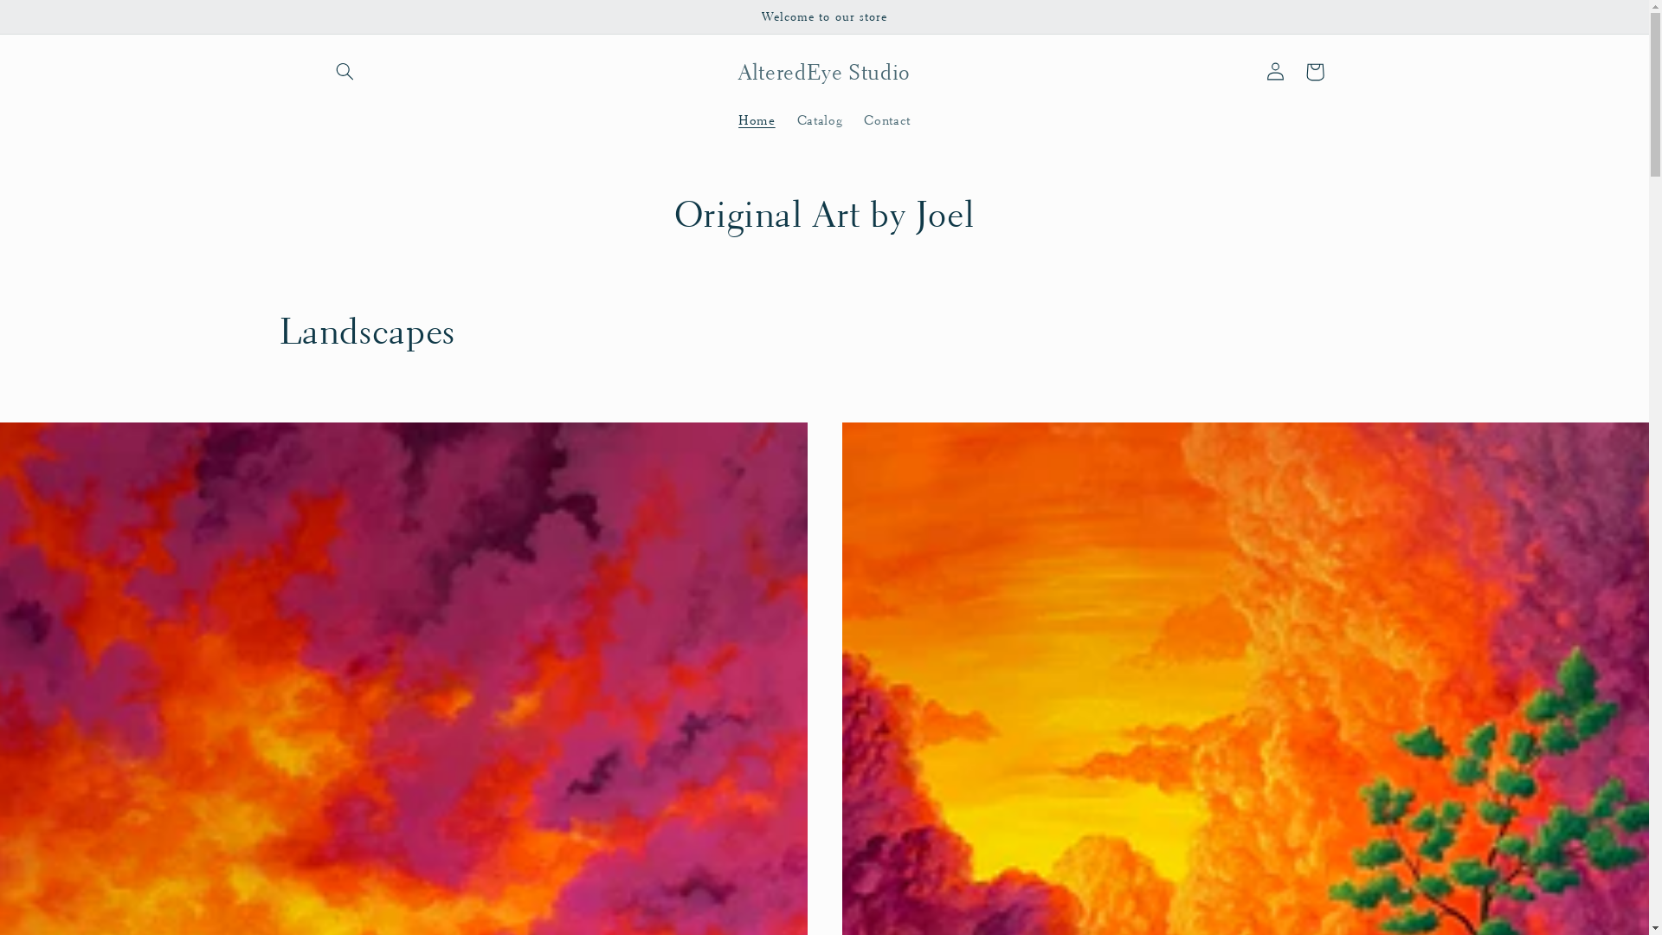 This screenshot has width=1662, height=935. Describe the element at coordinates (824, 71) in the screenshot. I see `AlteredEye Studio` at that location.